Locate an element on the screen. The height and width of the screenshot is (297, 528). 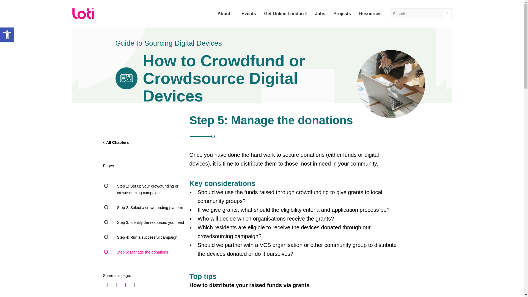
Step 3: Identify the resources you need is located at coordinates (151, 222).